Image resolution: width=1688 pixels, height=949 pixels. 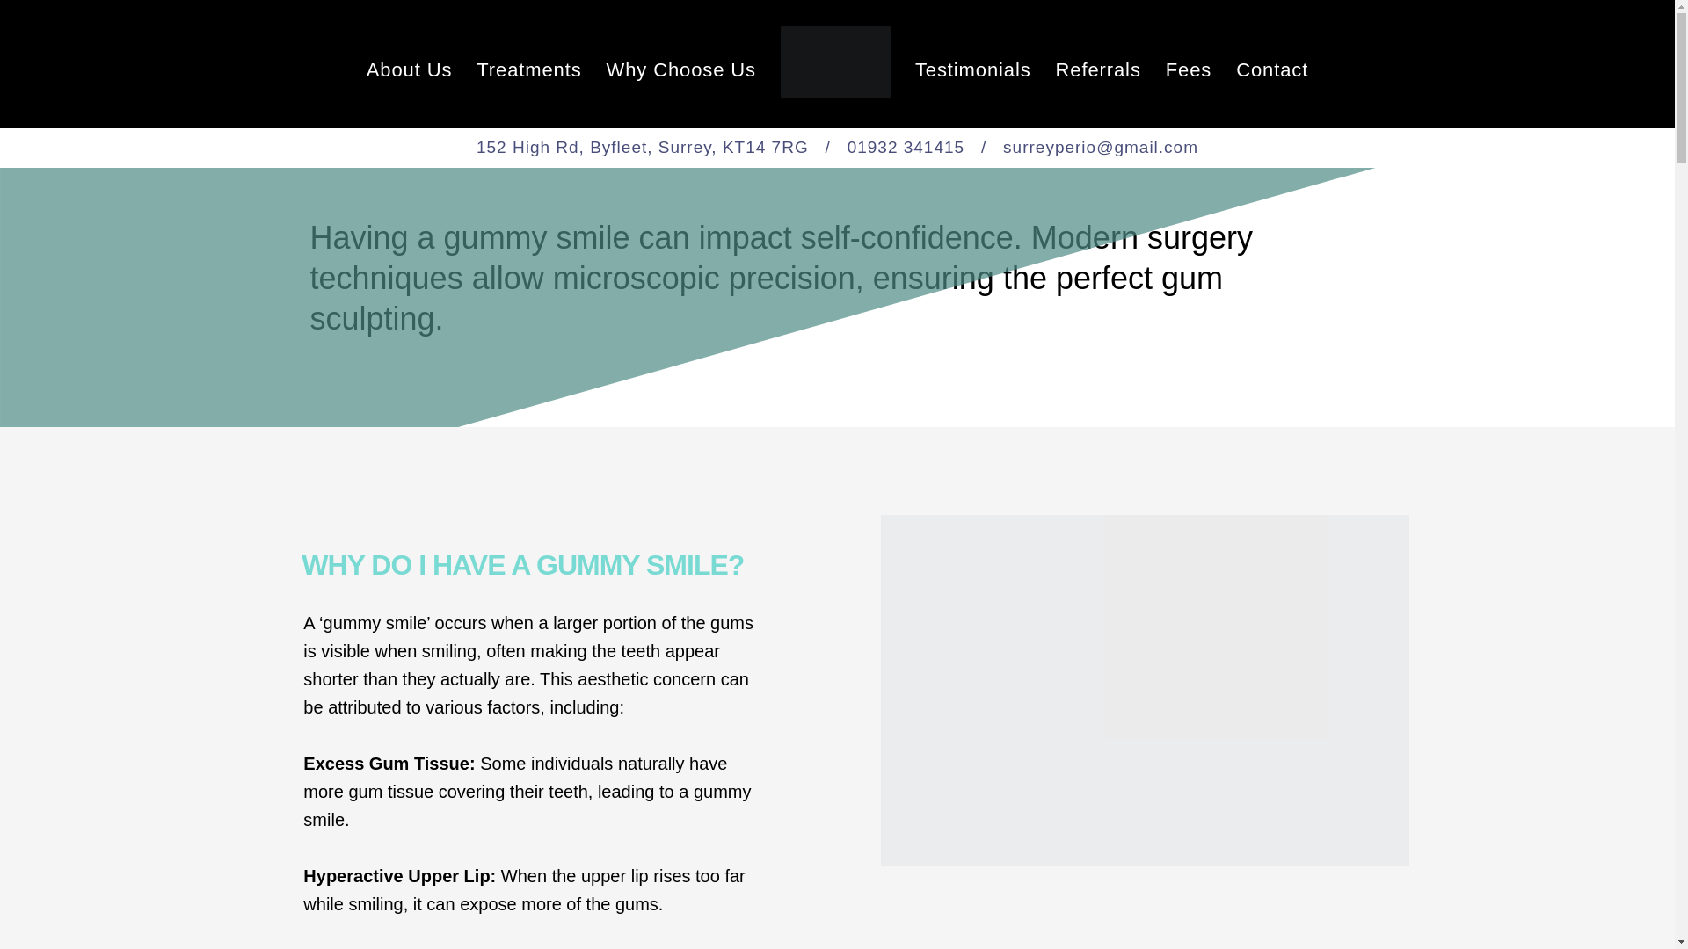 What do you see at coordinates (680, 70) in the screenshot?
I see `Why Choose Us` at bounding box center [680, 70].